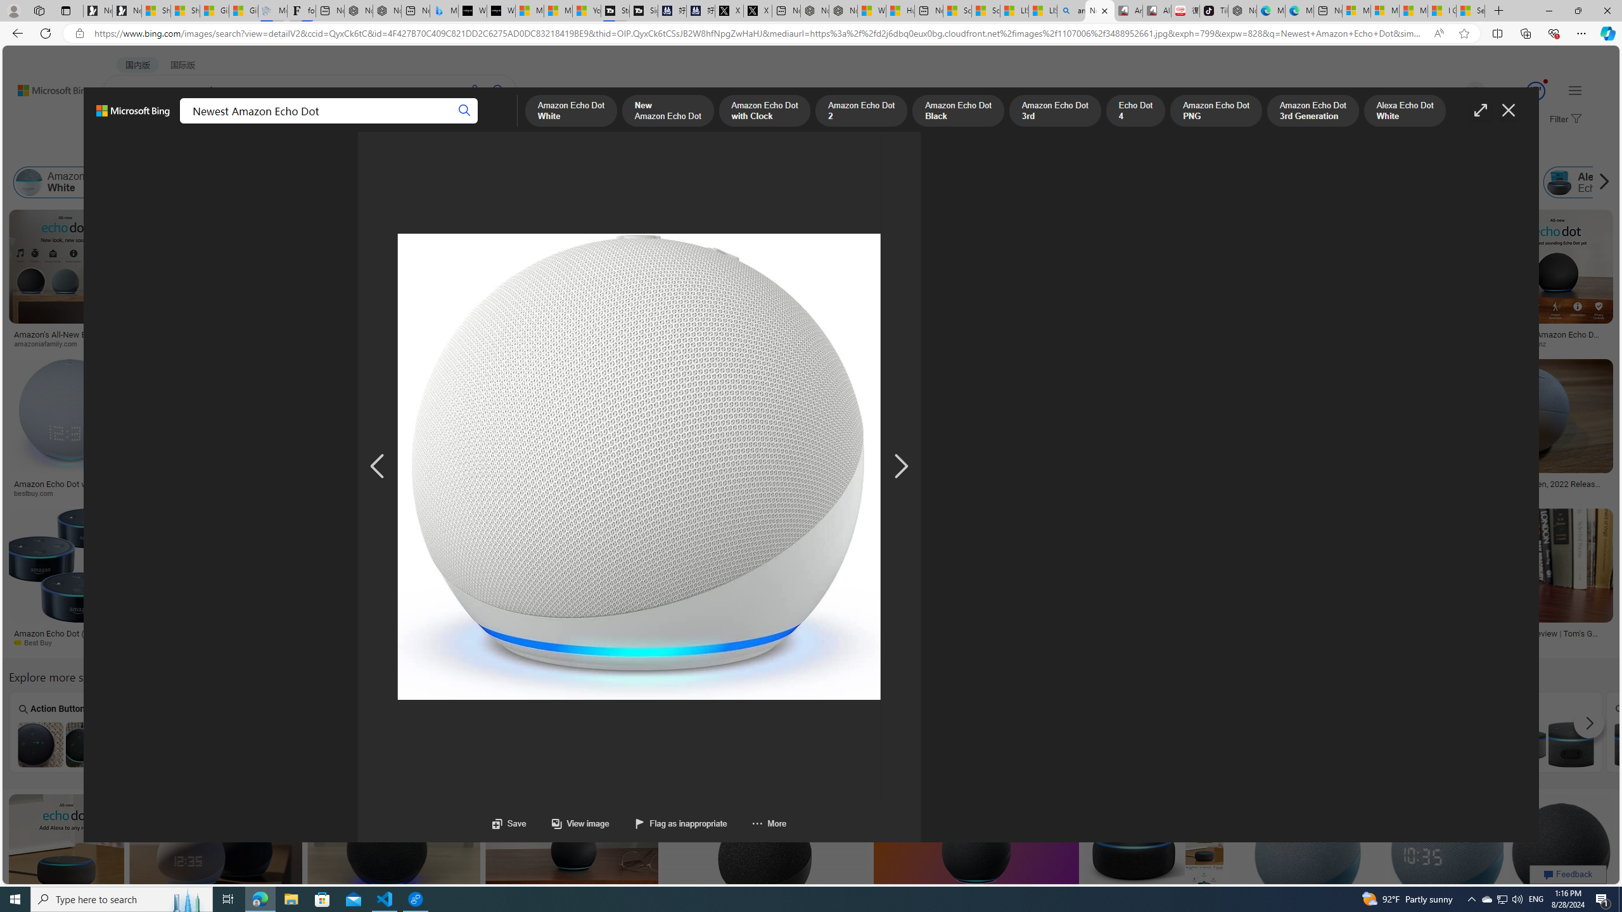 The image size is (1622, 912). Describe the element at coordinates (1319, 731) in the screenshot. I see `Amazon Echo Dot 1 Generation 1 Generation` at that location.